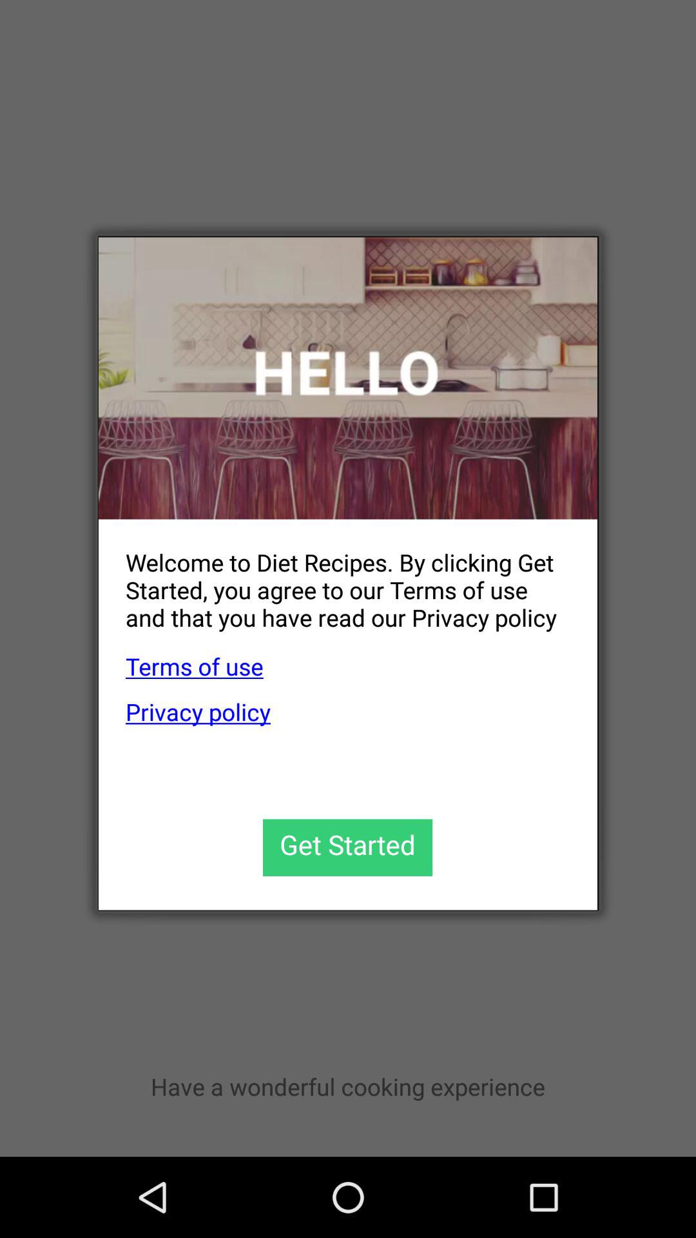 The width and height of the screenshot is (696, 1238). Describe the element at coordinates (334, 579) in the screenshot. I see `tap welcome to diet item` at that location.